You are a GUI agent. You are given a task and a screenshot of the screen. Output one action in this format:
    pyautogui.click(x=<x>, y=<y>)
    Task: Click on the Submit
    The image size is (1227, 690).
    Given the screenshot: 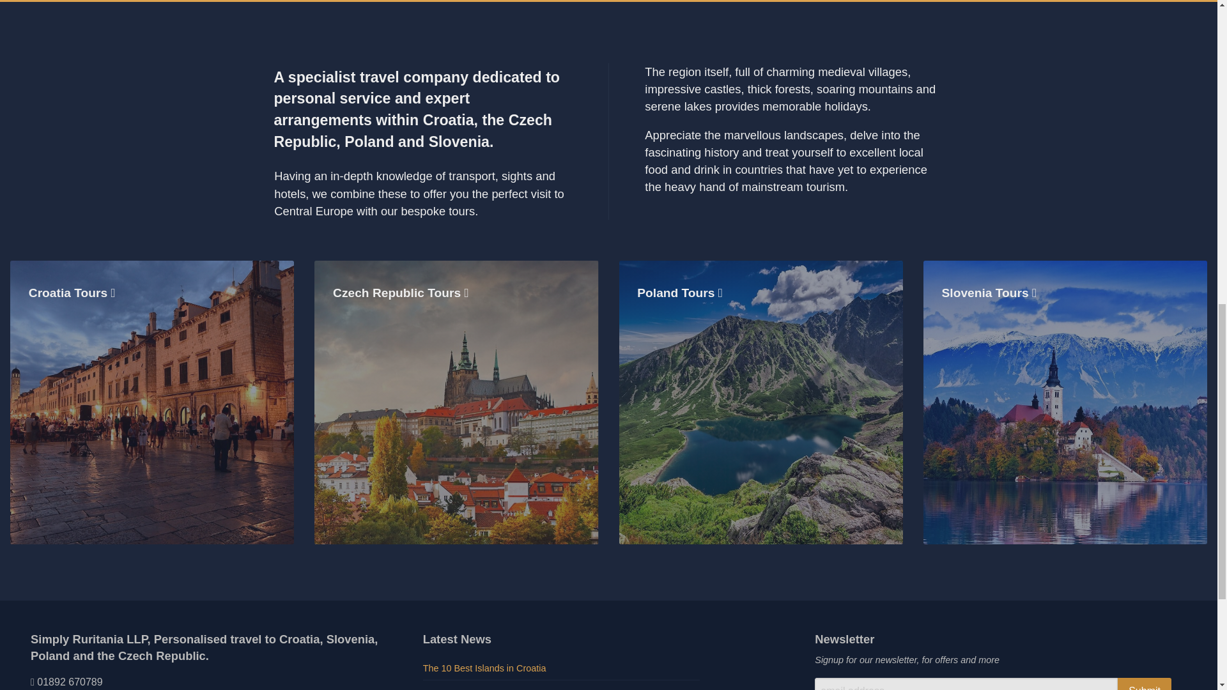 What is the action you would take?
    pyautogui.click(x=1145, y=684)
    